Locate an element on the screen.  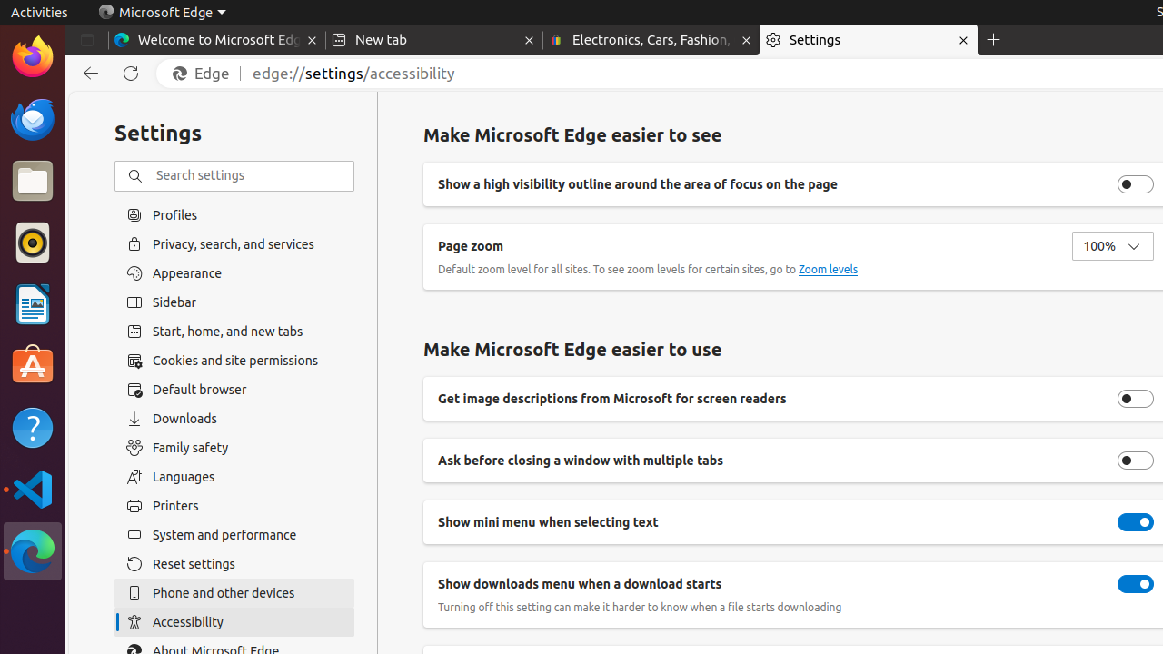
New Tab is located at coordinates (994, 40).